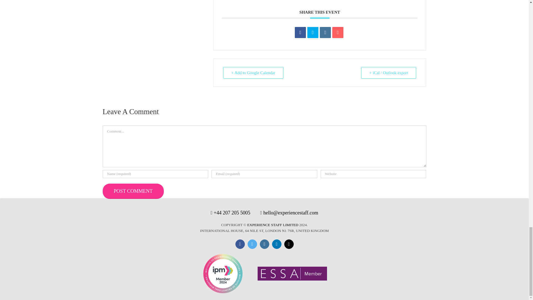 This screenshot has width=533, height=300. What do you see at coordinates (325, 32) in the screenshot?
I see `Linkedin` at bounding box center [325, 32].